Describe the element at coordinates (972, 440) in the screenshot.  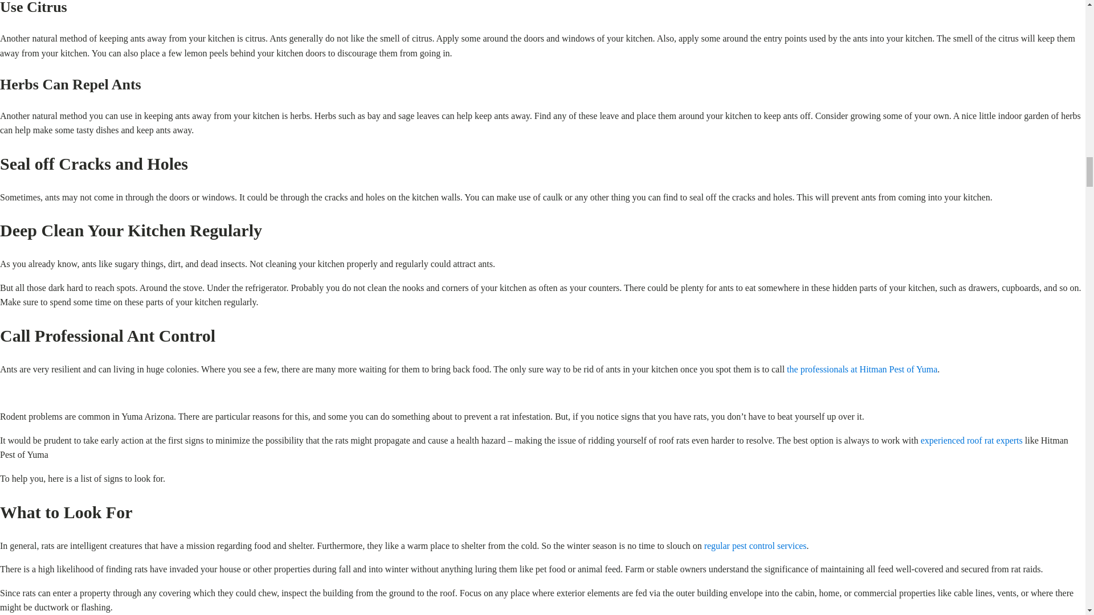
I see `experienced roof rat experts` at that location.